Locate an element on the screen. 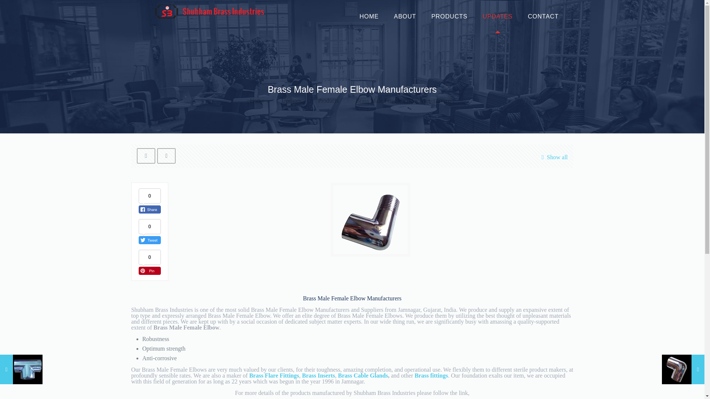 The height and width of the screenshot is (399, 710). PRODUCTS is located at coordinates (449, 16).